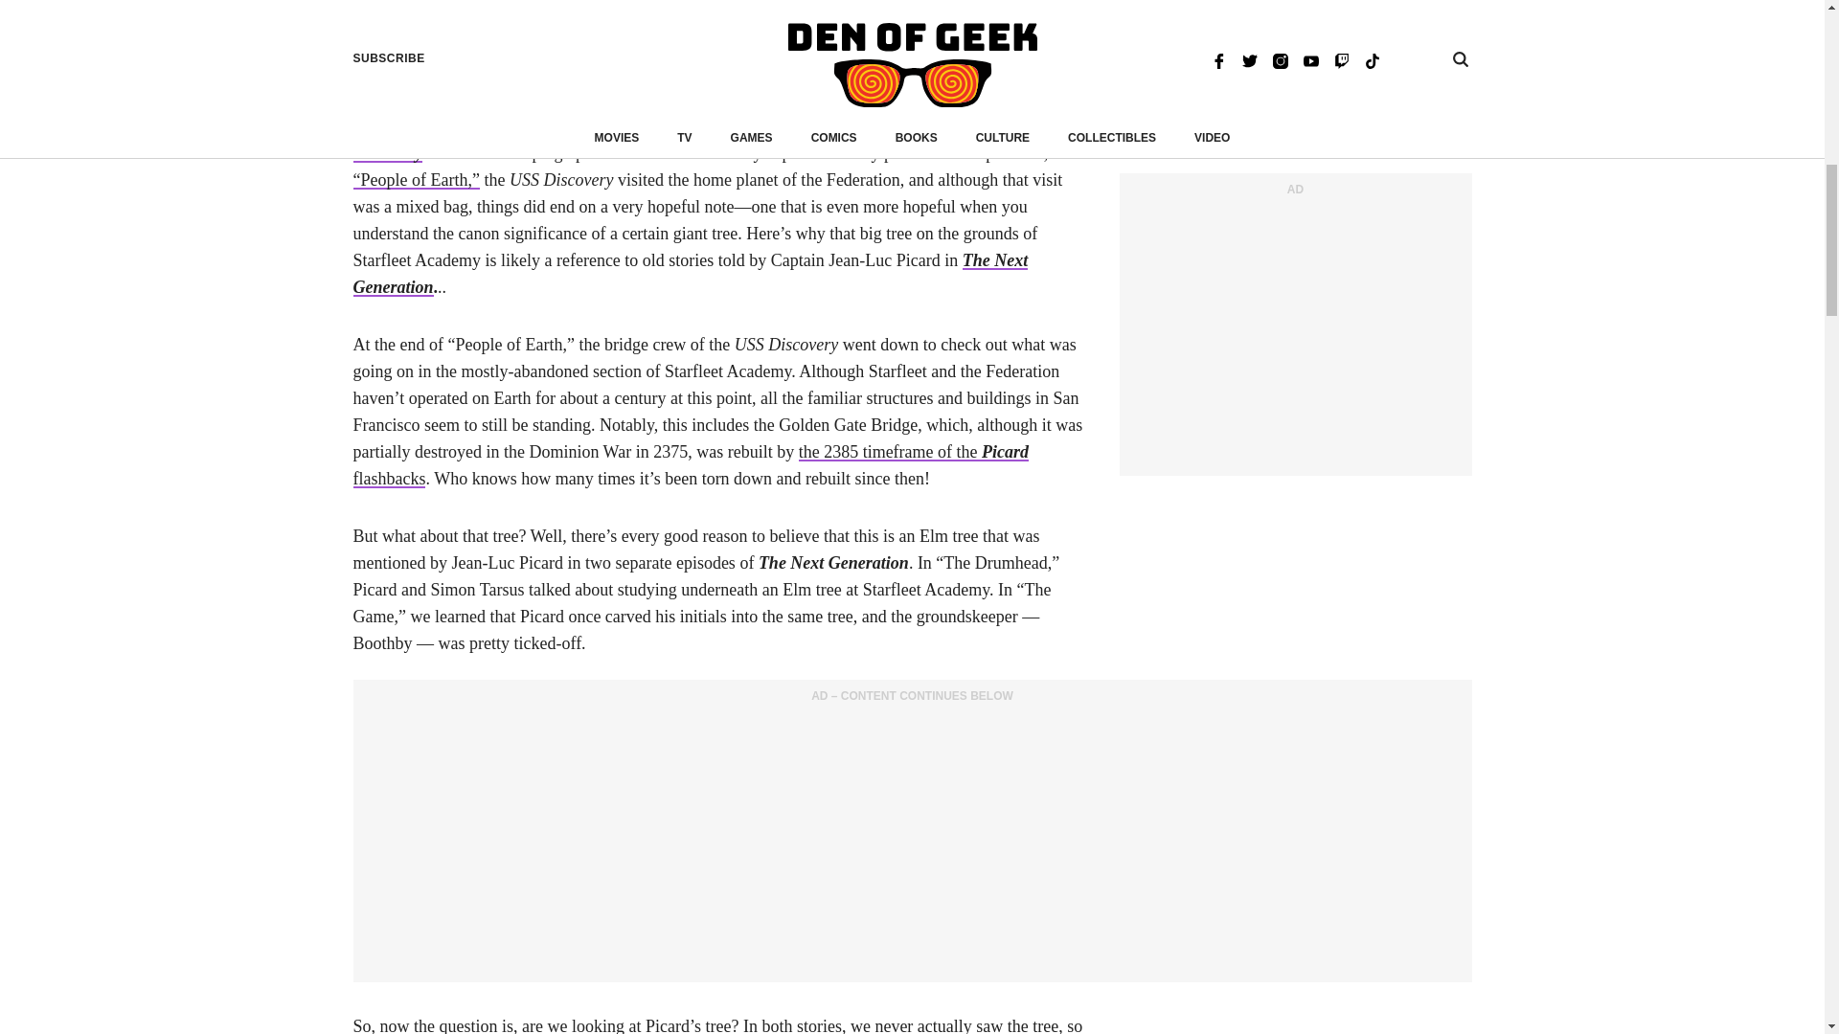  What do you see at coordinates (690, 465) in the screenshot?
I see `the 2385 timeframe of the Picard flashbacks` at bounding box center [690, 465].